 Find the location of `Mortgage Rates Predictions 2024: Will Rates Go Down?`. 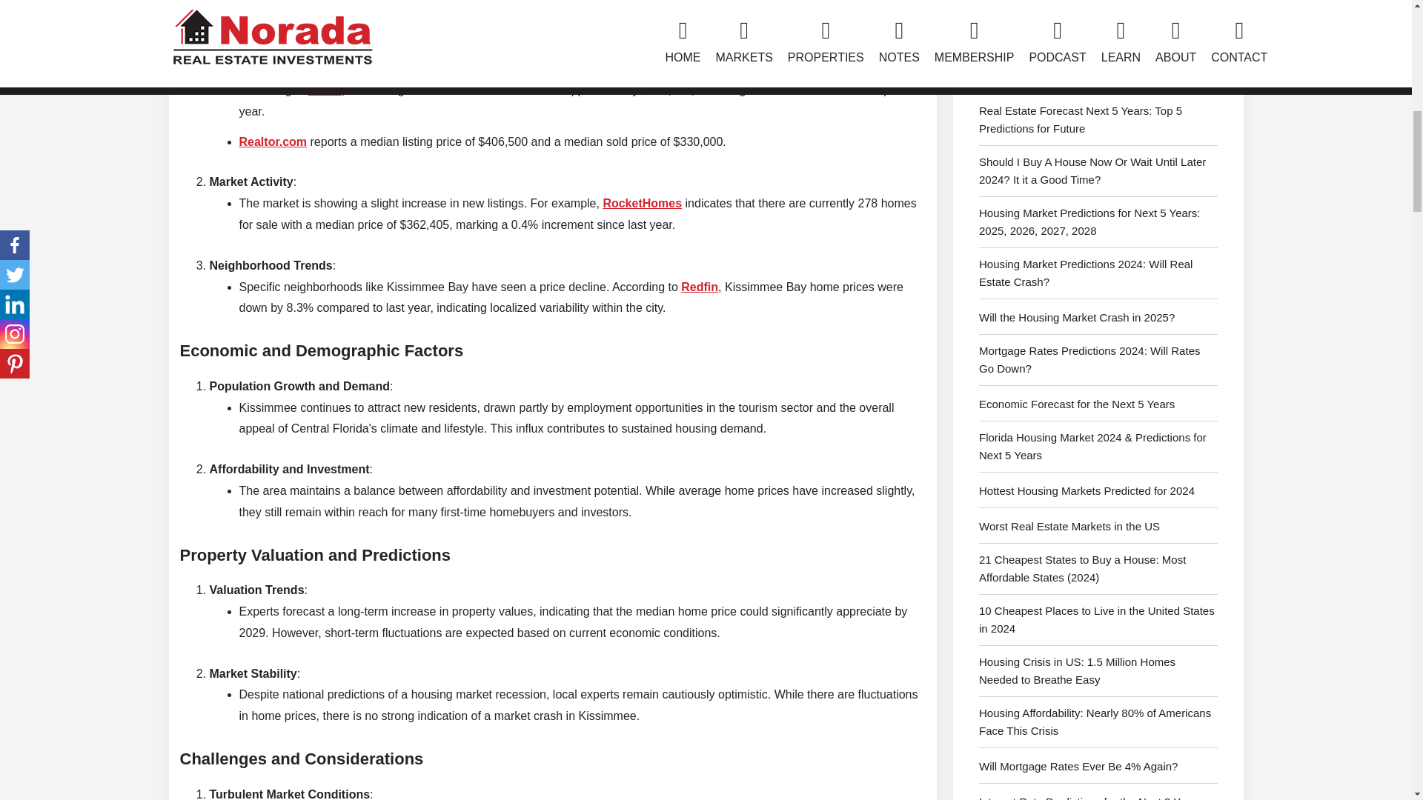

Mortgage Rates Predictions 2024: Will Rates Go Down? is located at coordinates (1098, 364).